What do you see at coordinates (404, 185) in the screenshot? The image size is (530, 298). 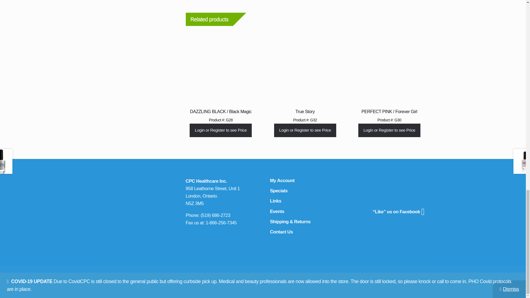 I see `C P C Healthcare Inc., Hospital Supplies, London, ON` at bounding box center [404, 185].